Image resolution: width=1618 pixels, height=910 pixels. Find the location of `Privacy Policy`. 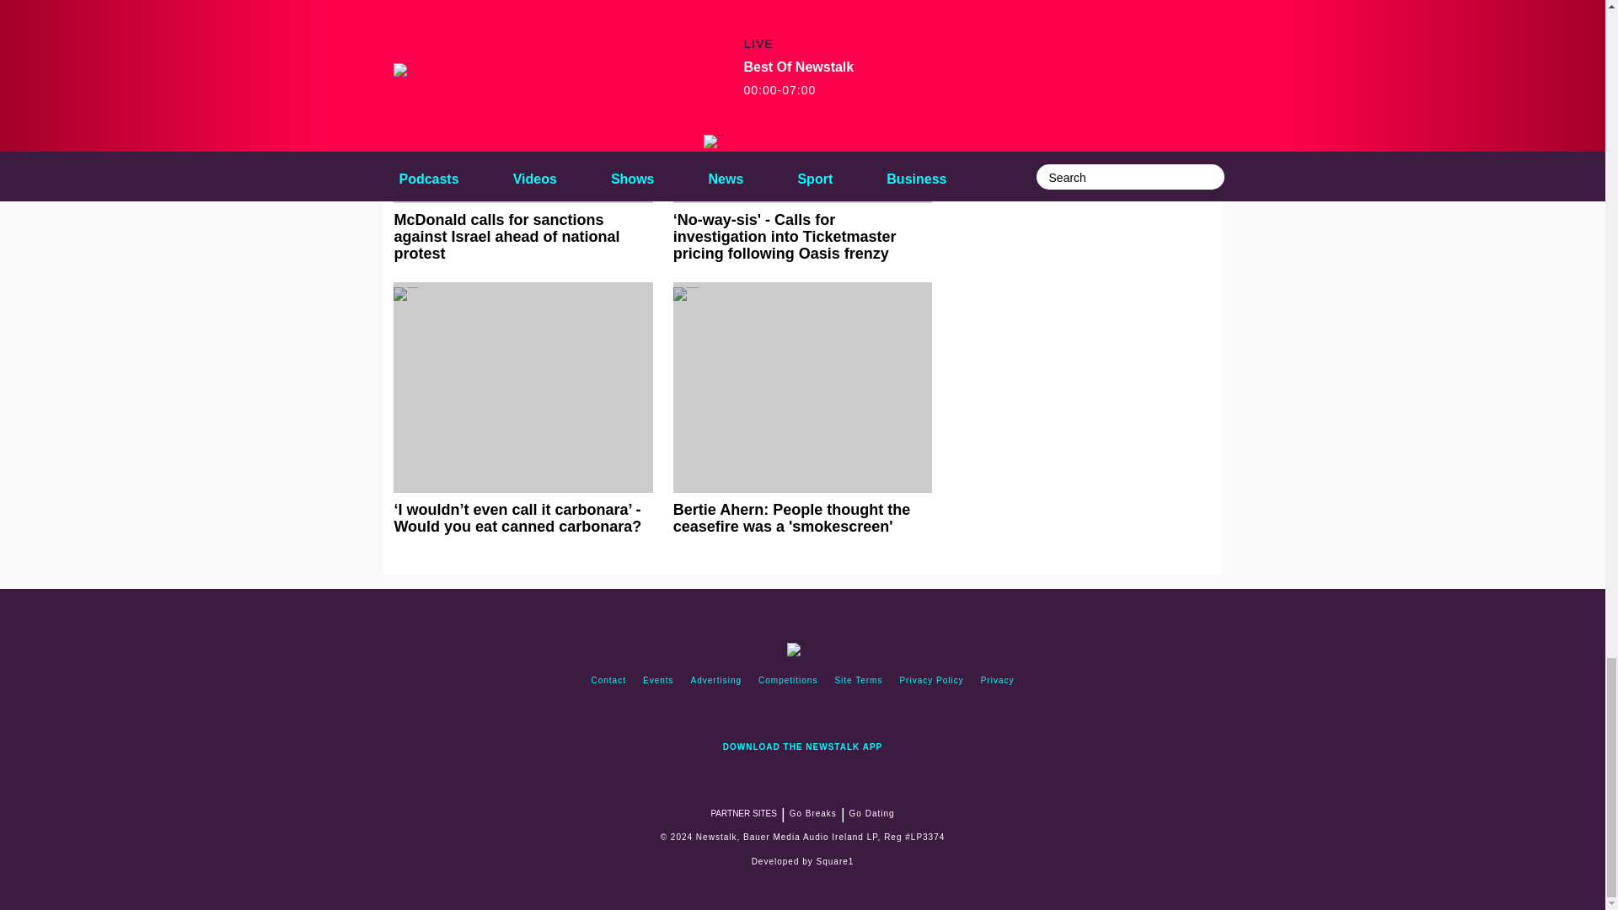

Privacy Policy is located at coordinates (931, 681).